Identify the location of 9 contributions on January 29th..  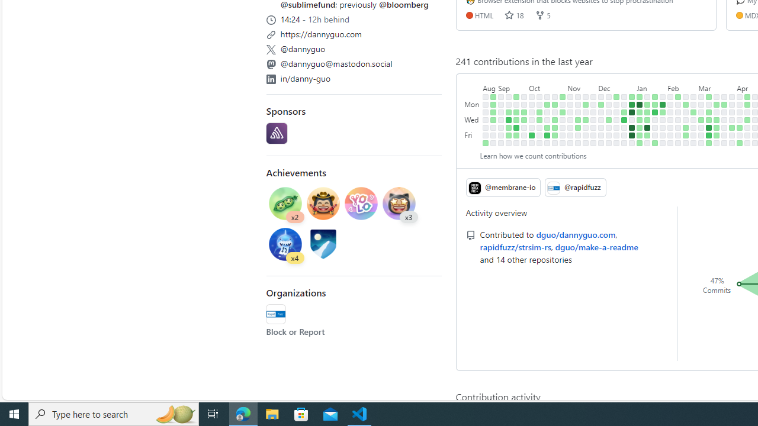
(663, 104).